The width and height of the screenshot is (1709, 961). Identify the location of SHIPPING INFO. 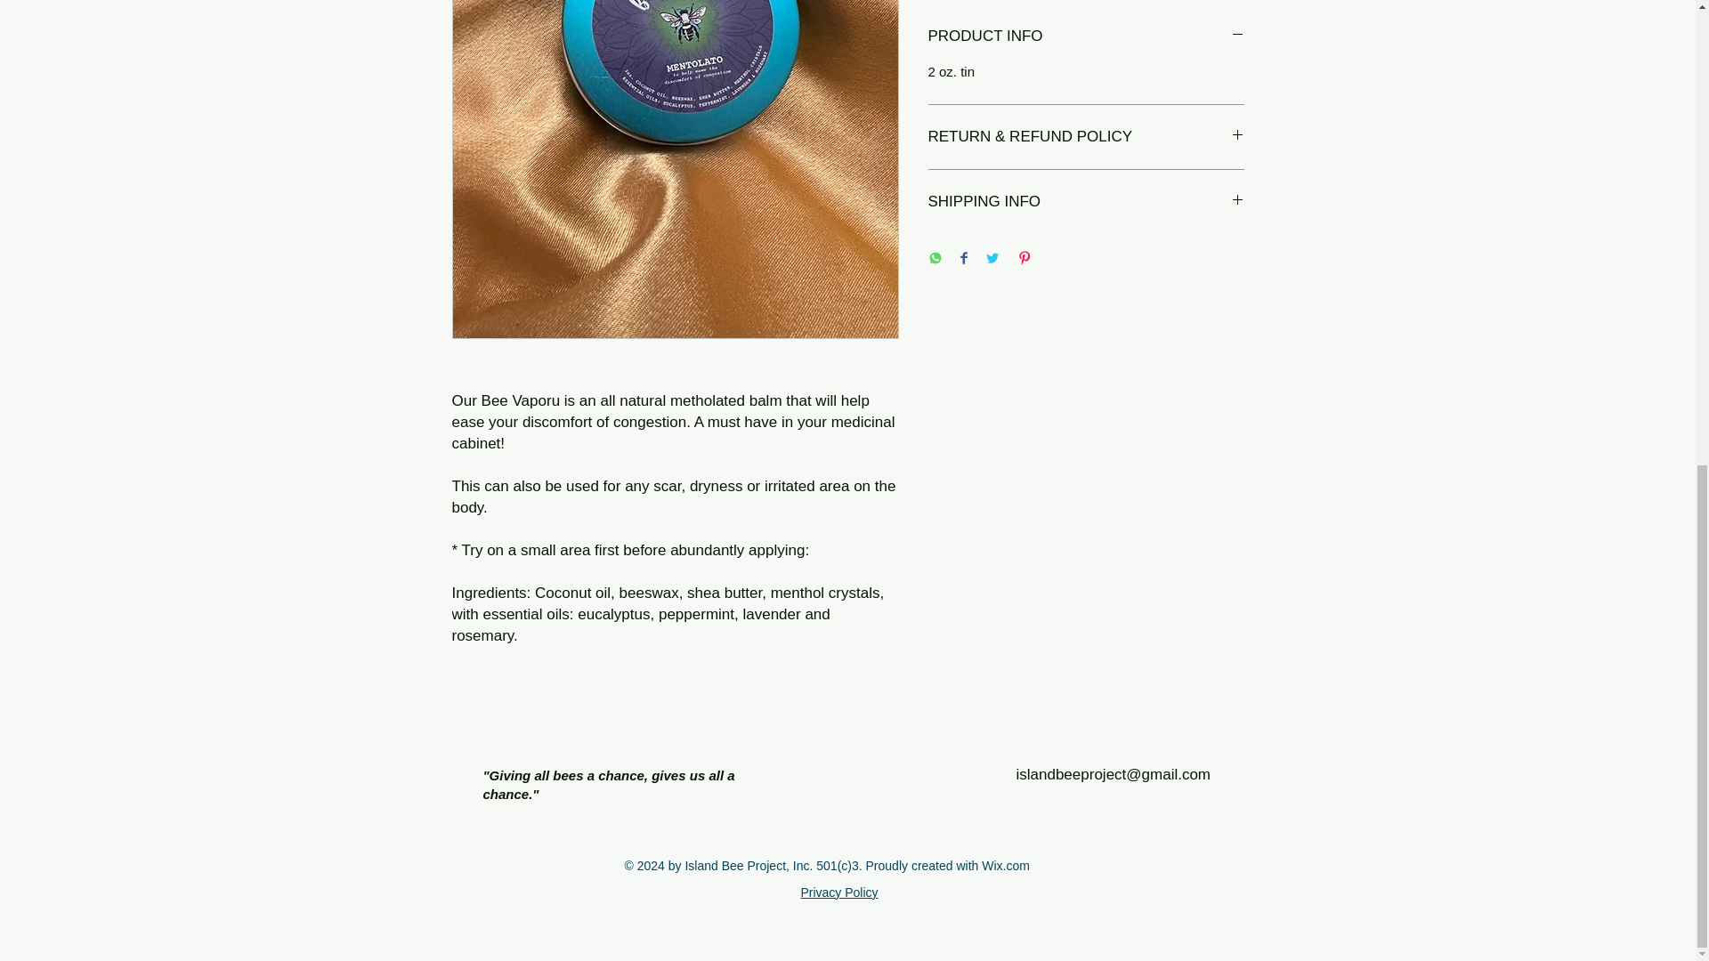
(1086, 201).